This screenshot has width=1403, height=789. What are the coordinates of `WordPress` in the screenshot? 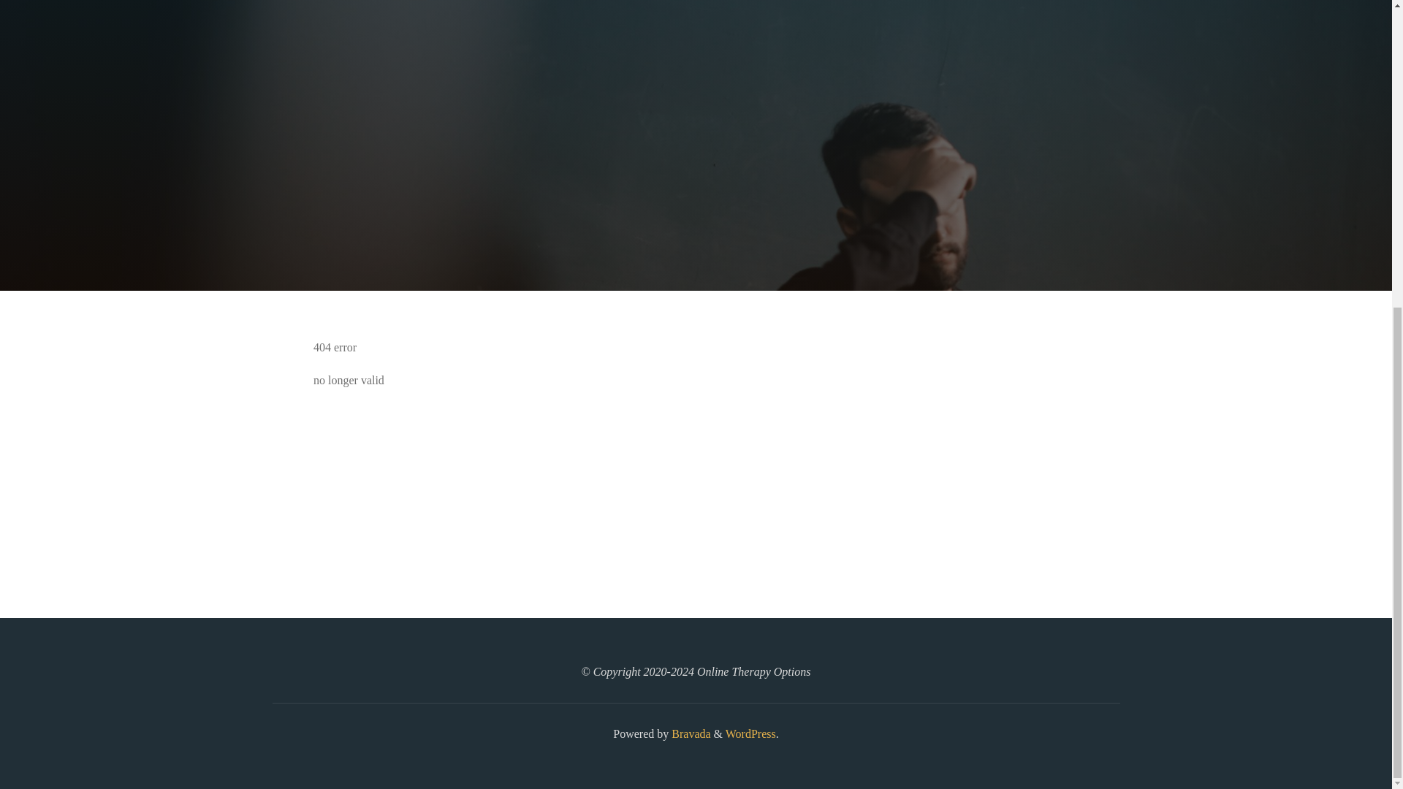 It's located at (750, 733).